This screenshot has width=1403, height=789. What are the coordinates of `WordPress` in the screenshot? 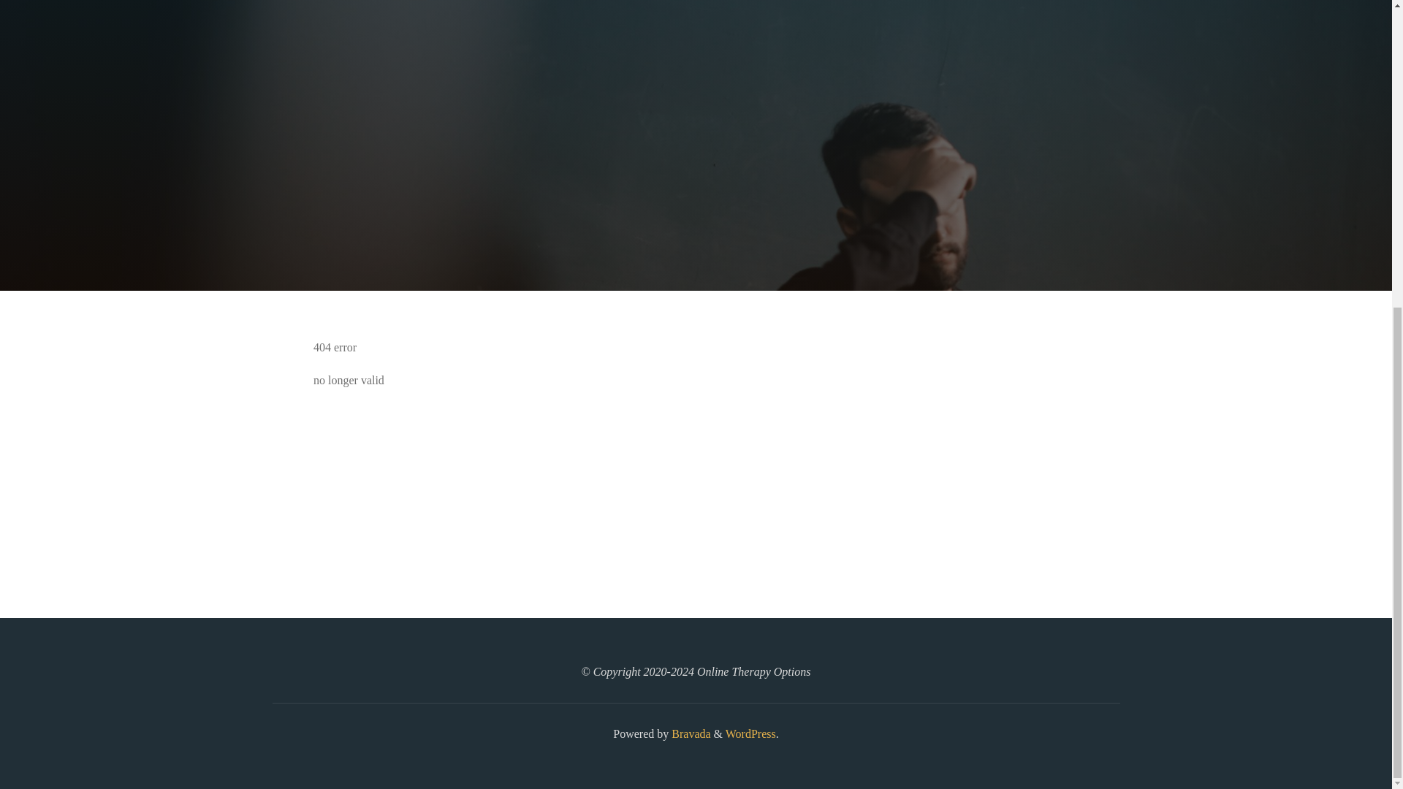 It's located at (750, 733).